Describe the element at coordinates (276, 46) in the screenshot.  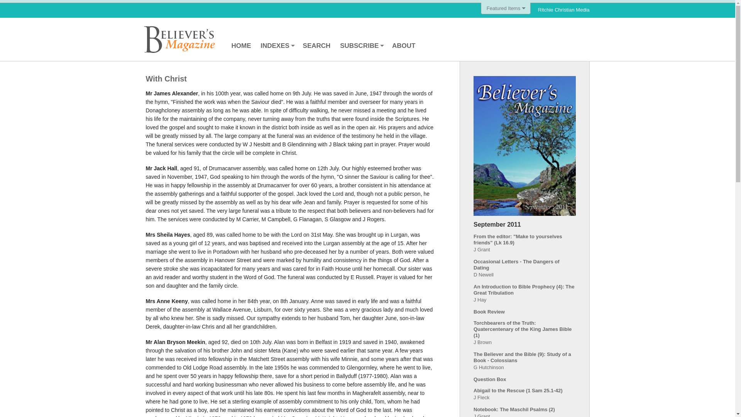
I see `INDEXES` at that location.